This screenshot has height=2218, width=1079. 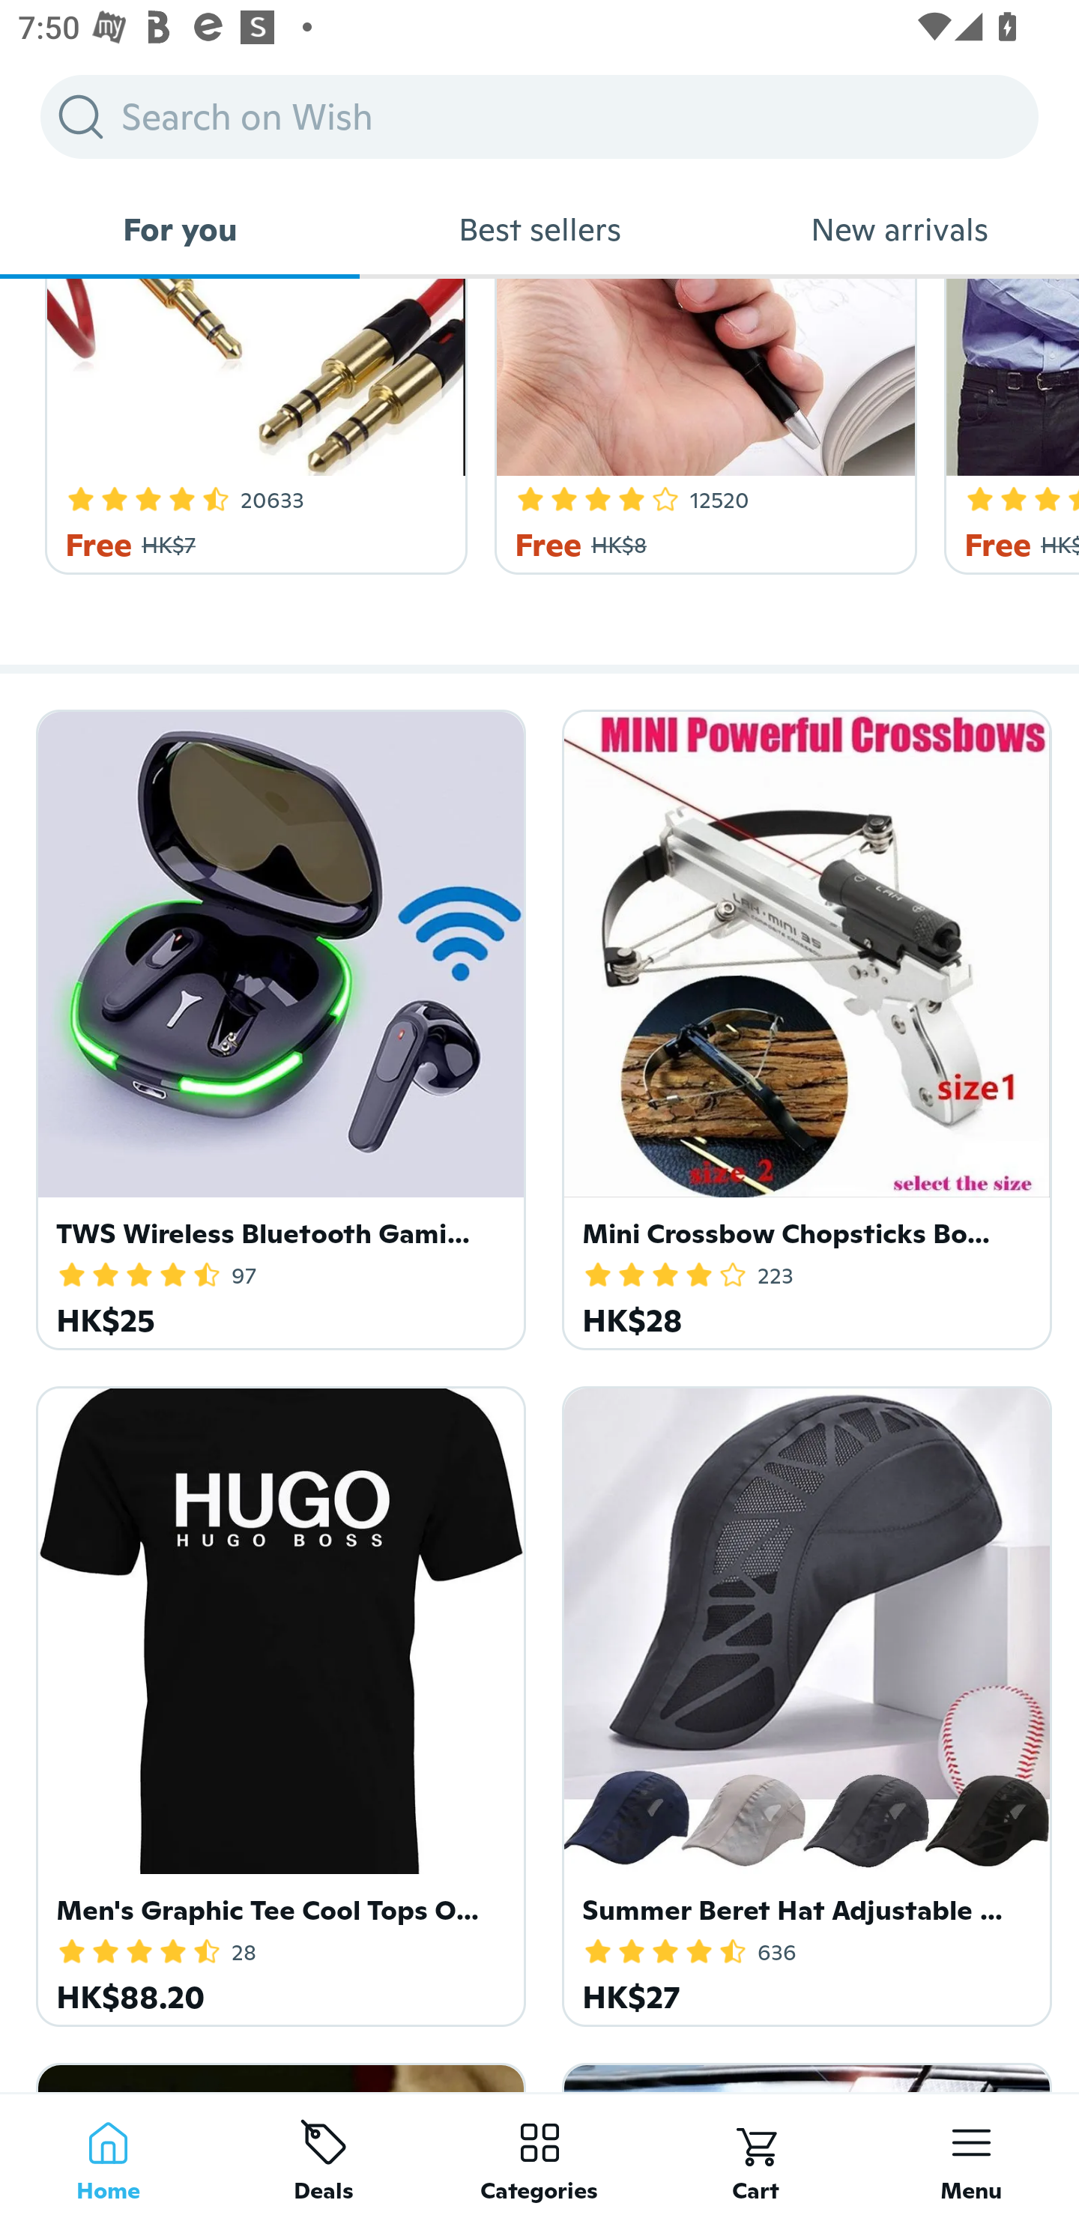 What do you see at coordinates (971, 2155) in the screenshot?
I see `Menu` at bounding box center [971, 2155].